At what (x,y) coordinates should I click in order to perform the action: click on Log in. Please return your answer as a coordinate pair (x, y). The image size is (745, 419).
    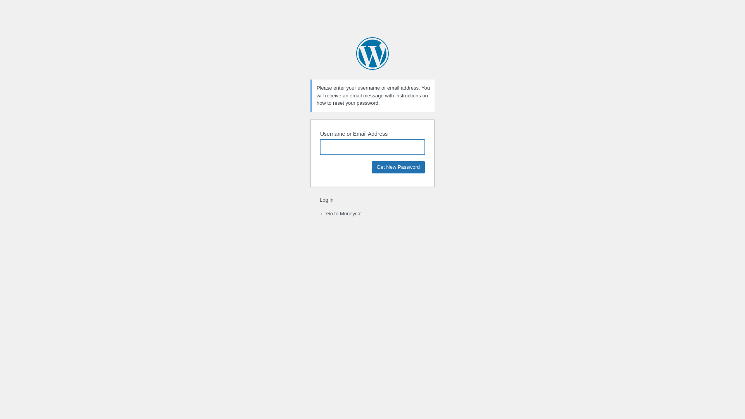
    Looking at the image, I should click on (327, 200).